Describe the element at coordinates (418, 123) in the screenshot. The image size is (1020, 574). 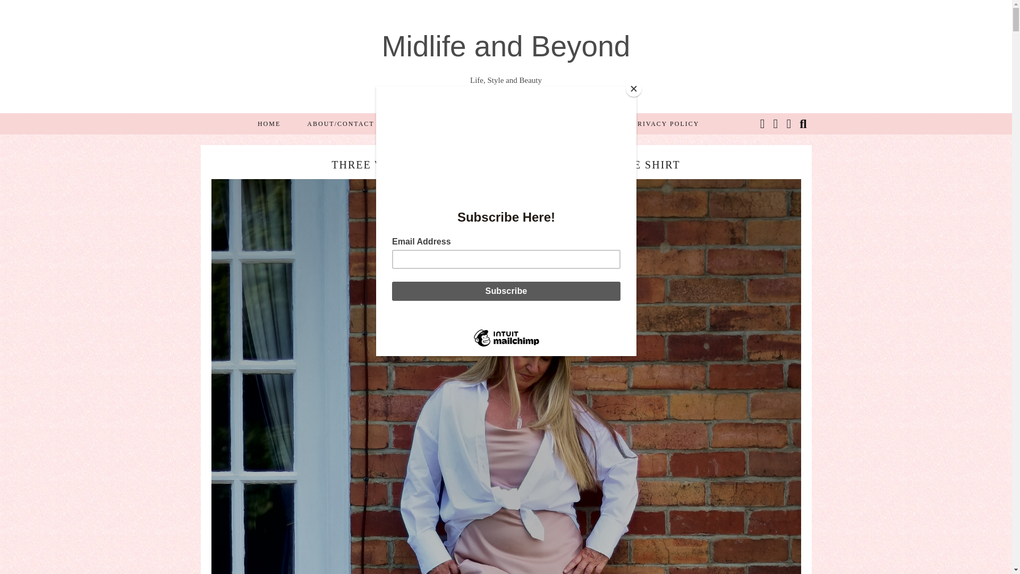
I see `FASHION` at that location.